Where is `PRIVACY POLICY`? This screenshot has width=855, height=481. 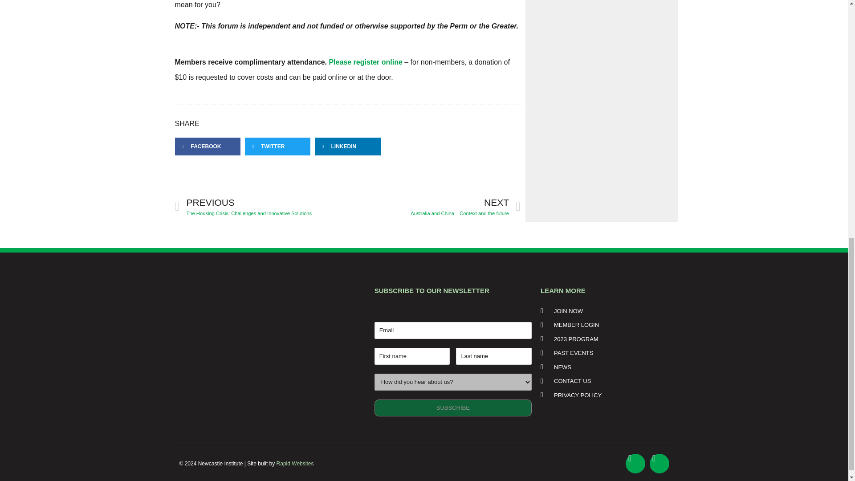 PRIVACY POLICY is located at coordinates (603, 395).